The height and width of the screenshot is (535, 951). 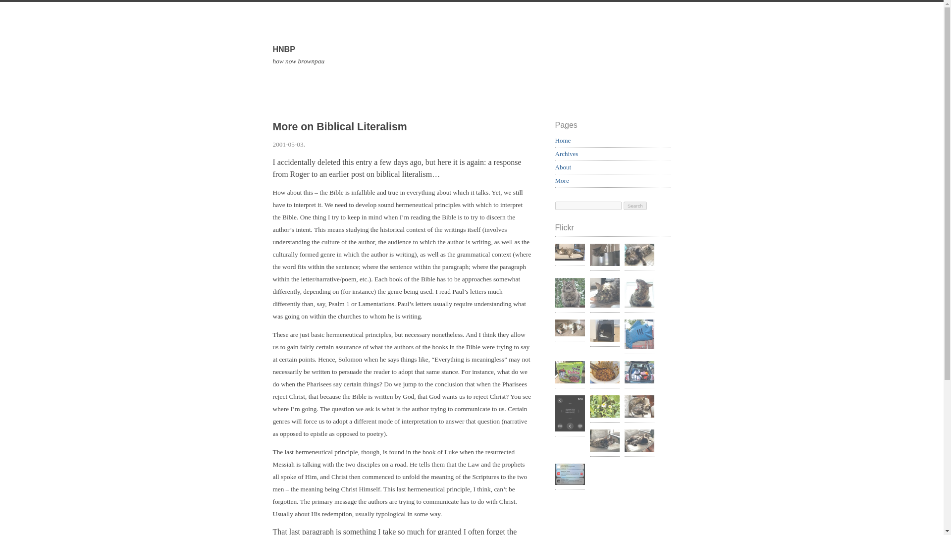 I want to click on Jjajang Buldak, so click(x=604, y=374).